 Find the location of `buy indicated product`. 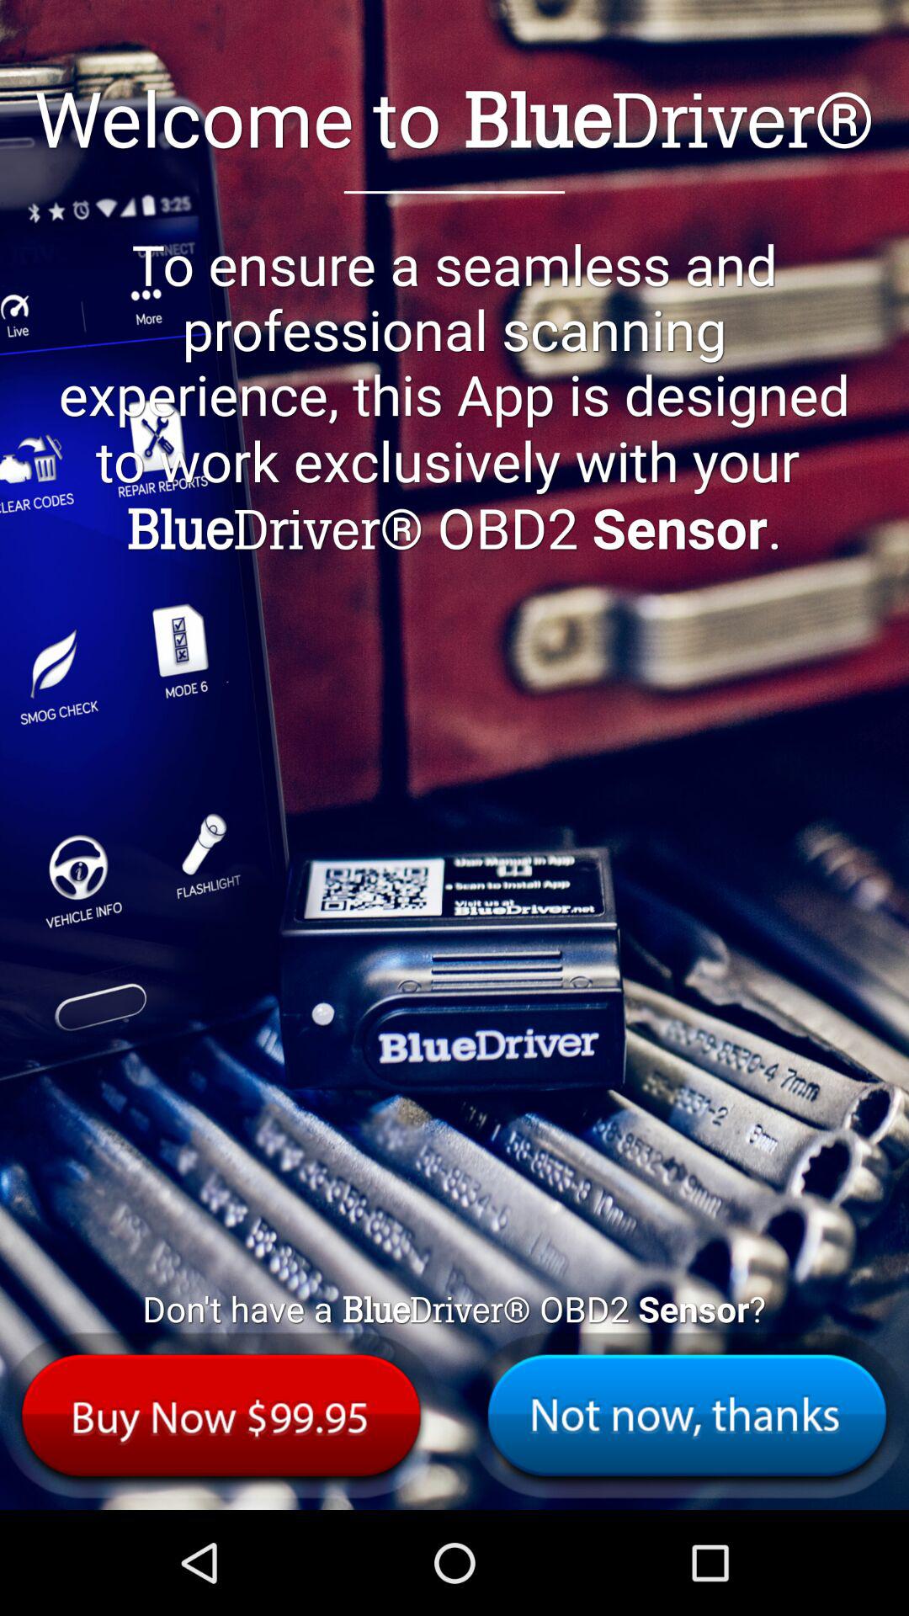

buy indicated product is located at coordinates (221, 1416).